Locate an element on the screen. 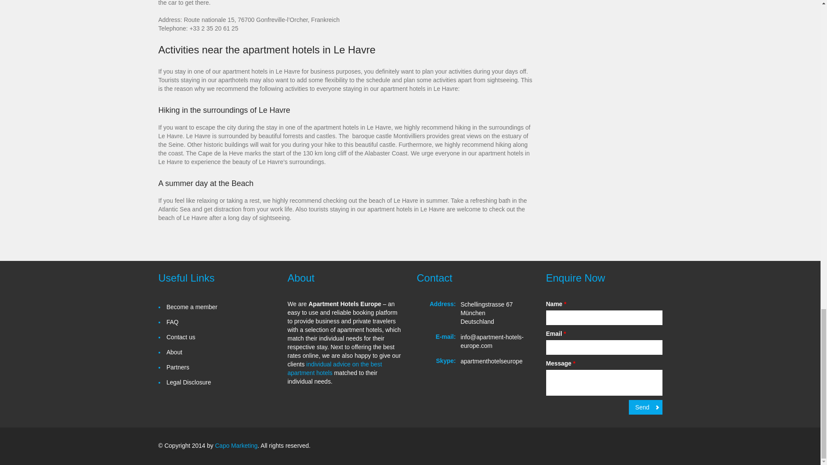 This screenshot has height=465, width=827. Become a member of Apartment Hotels Europe is located at coordinates (191, 307).